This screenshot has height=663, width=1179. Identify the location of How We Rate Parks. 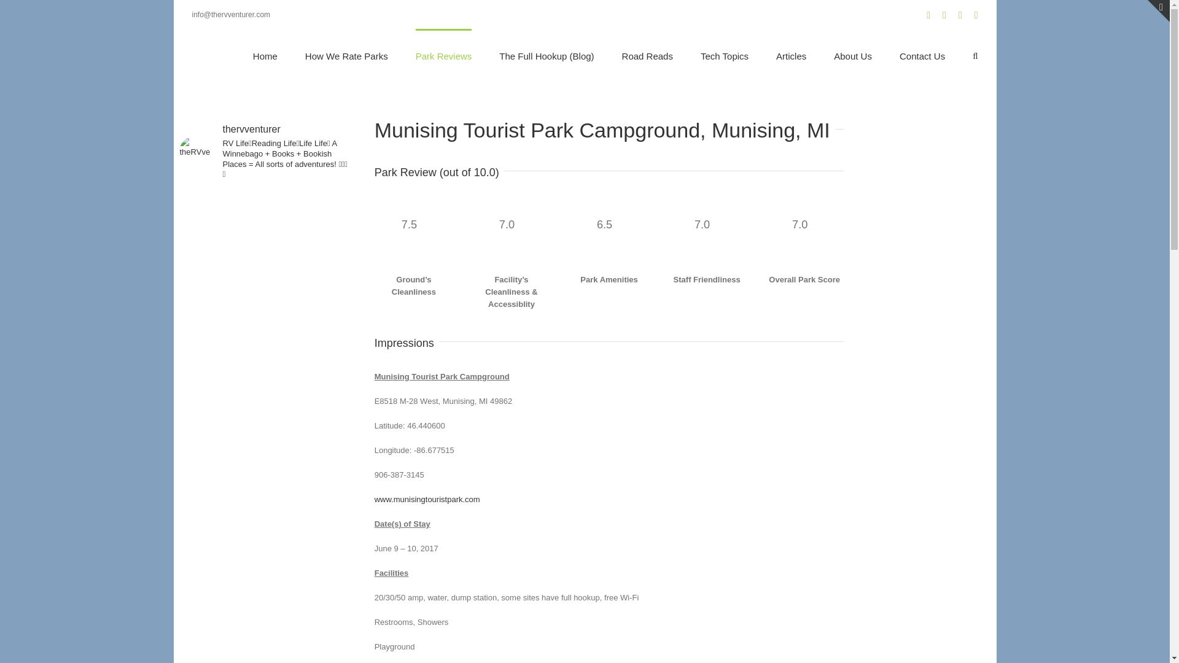
(346, 55).